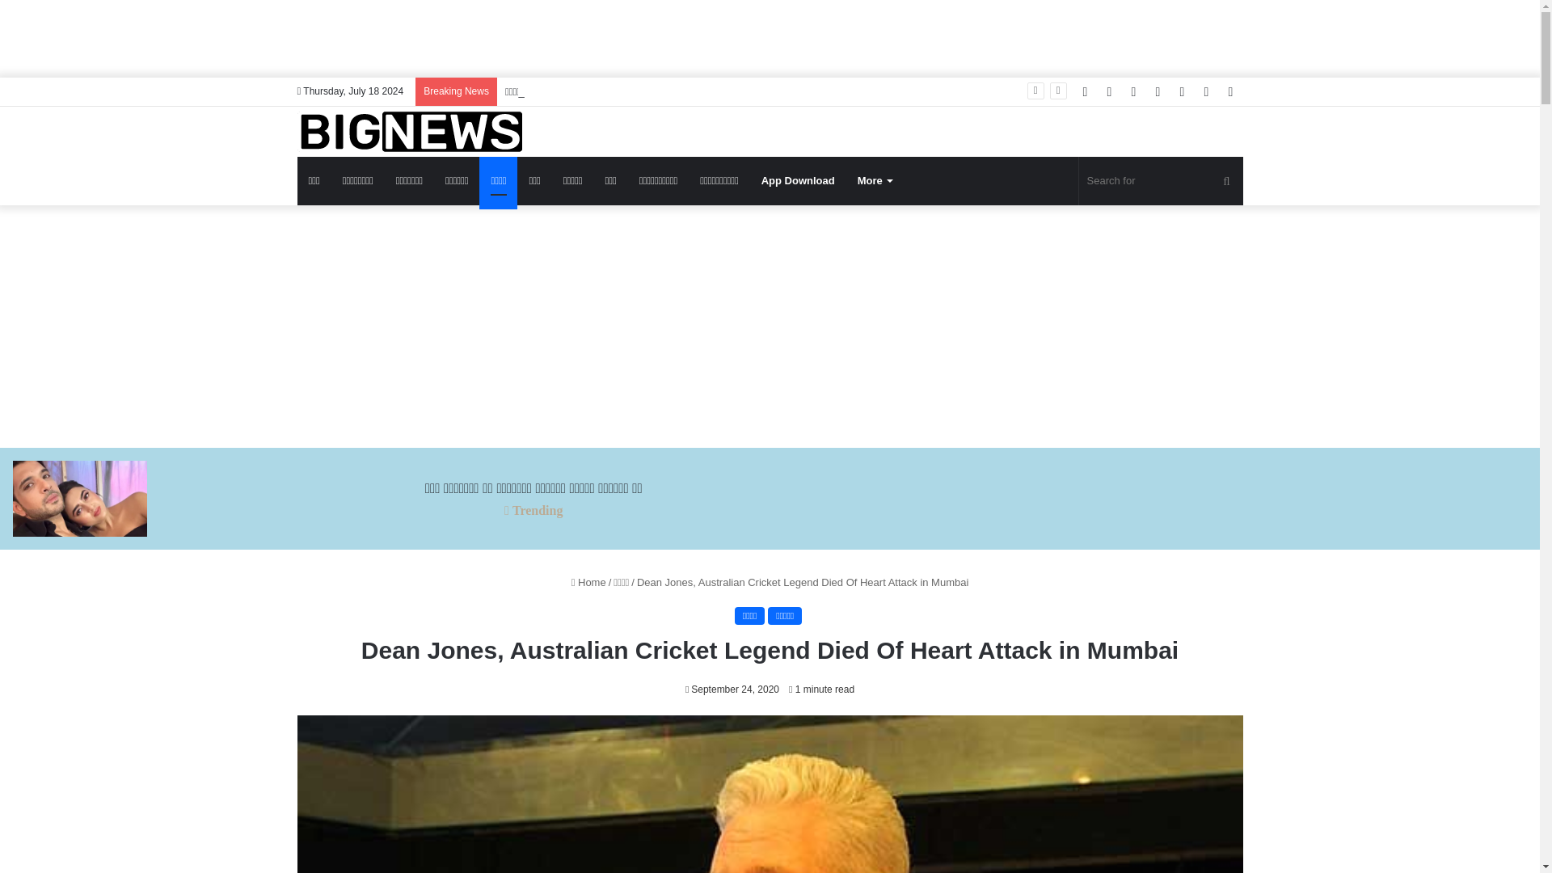  Describe the element at coordinates (409, 131) in the screenshot. I see `bignews` at that location.